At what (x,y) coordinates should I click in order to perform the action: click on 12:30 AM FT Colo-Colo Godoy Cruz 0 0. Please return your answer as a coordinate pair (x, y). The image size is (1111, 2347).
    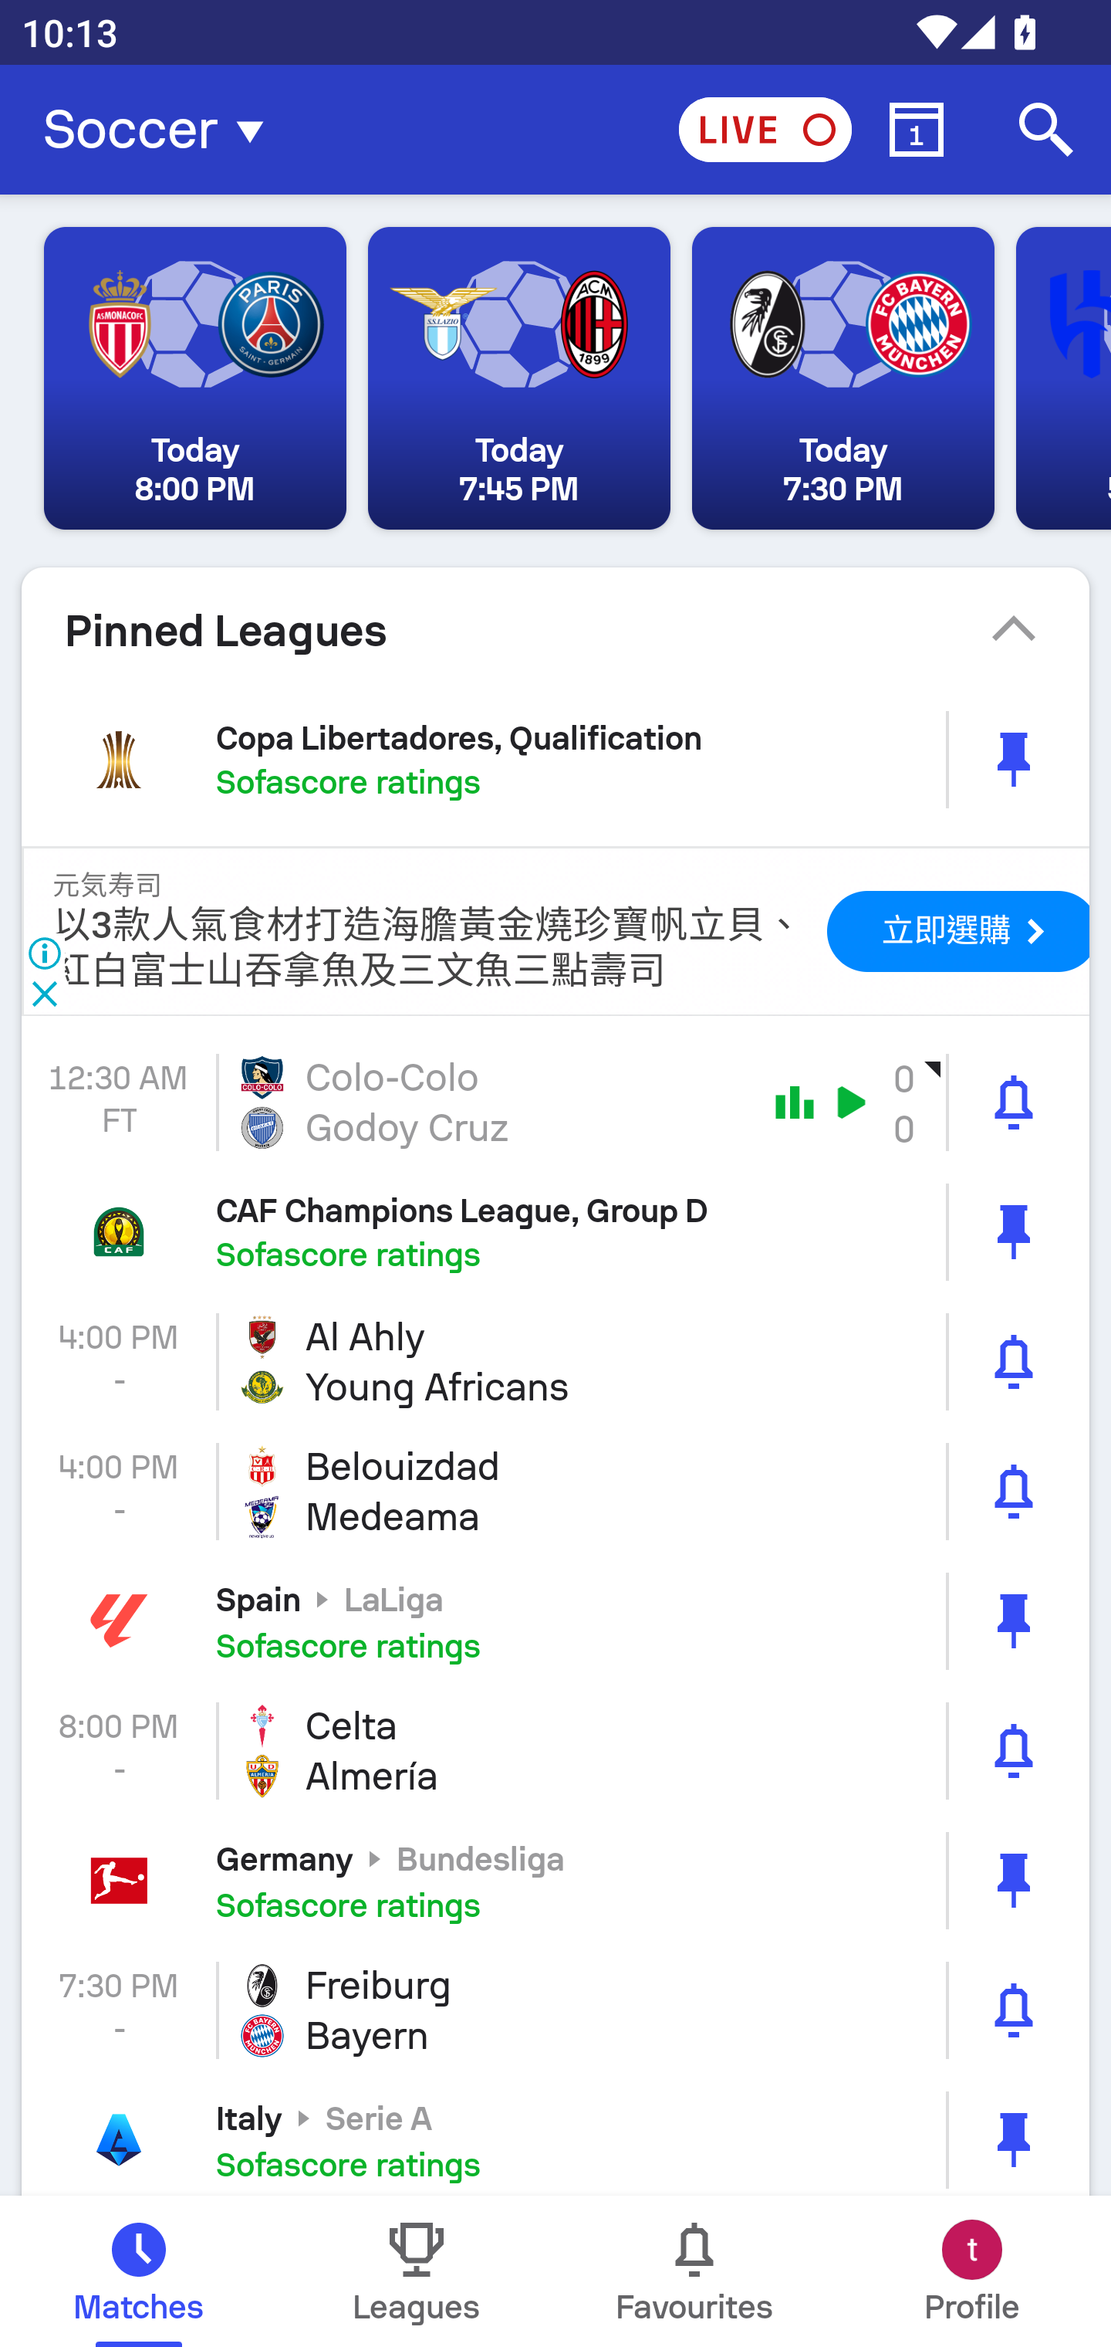
    Looking at the image, I should click on (555, 1101).